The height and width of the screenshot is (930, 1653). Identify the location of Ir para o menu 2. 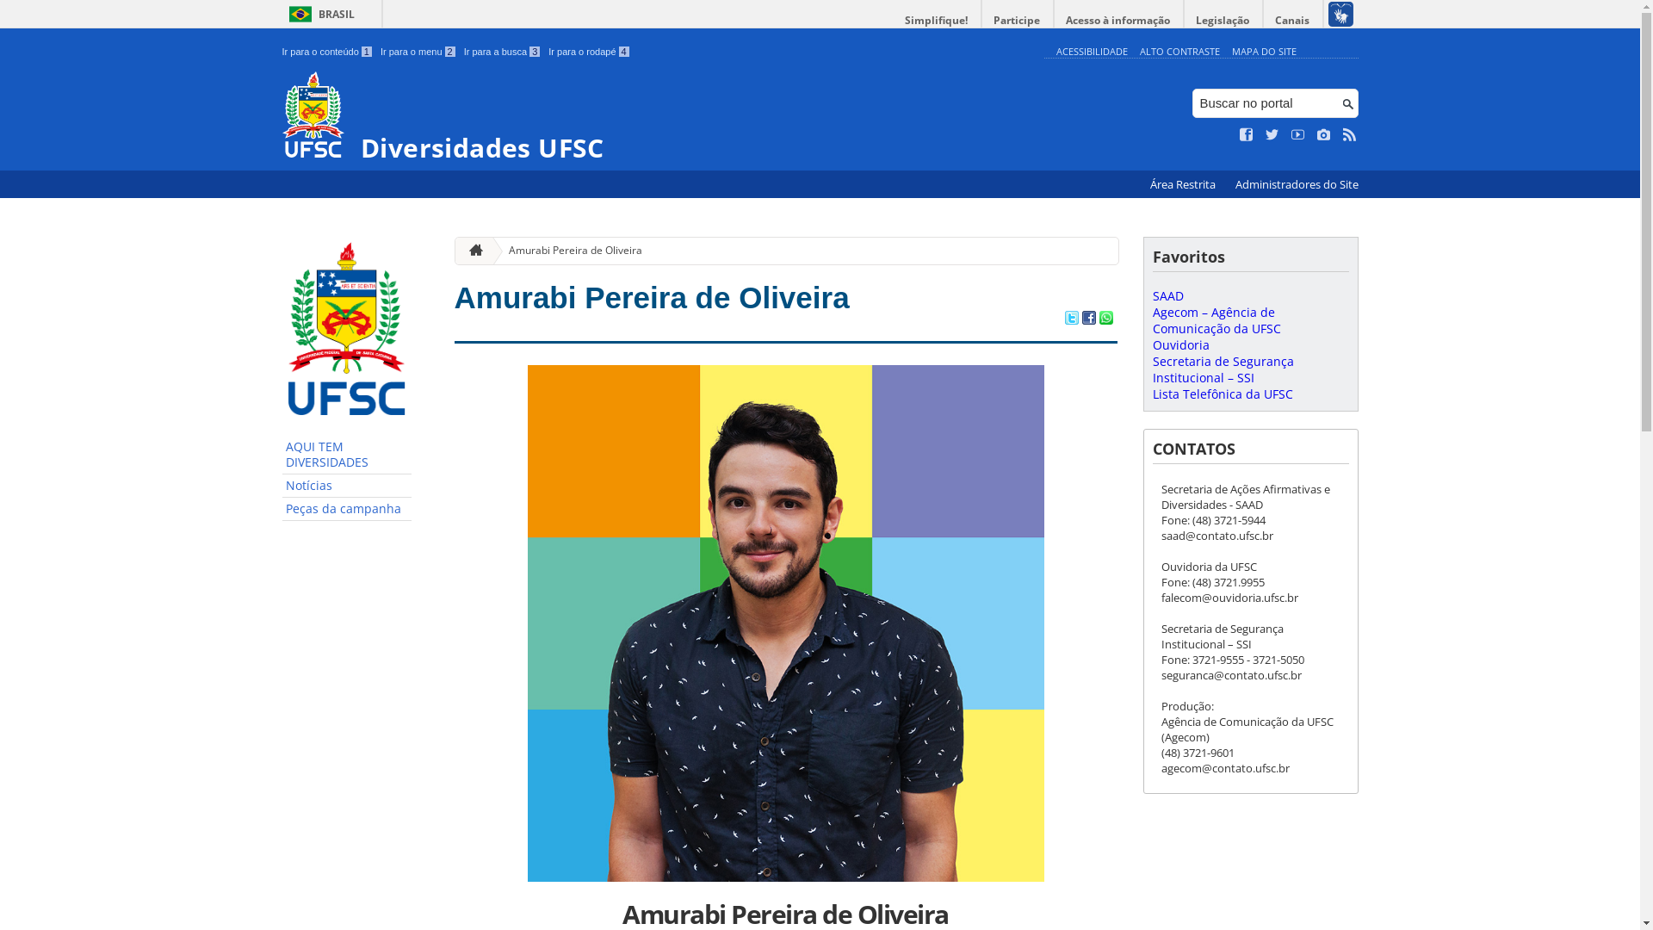
(418, 52).